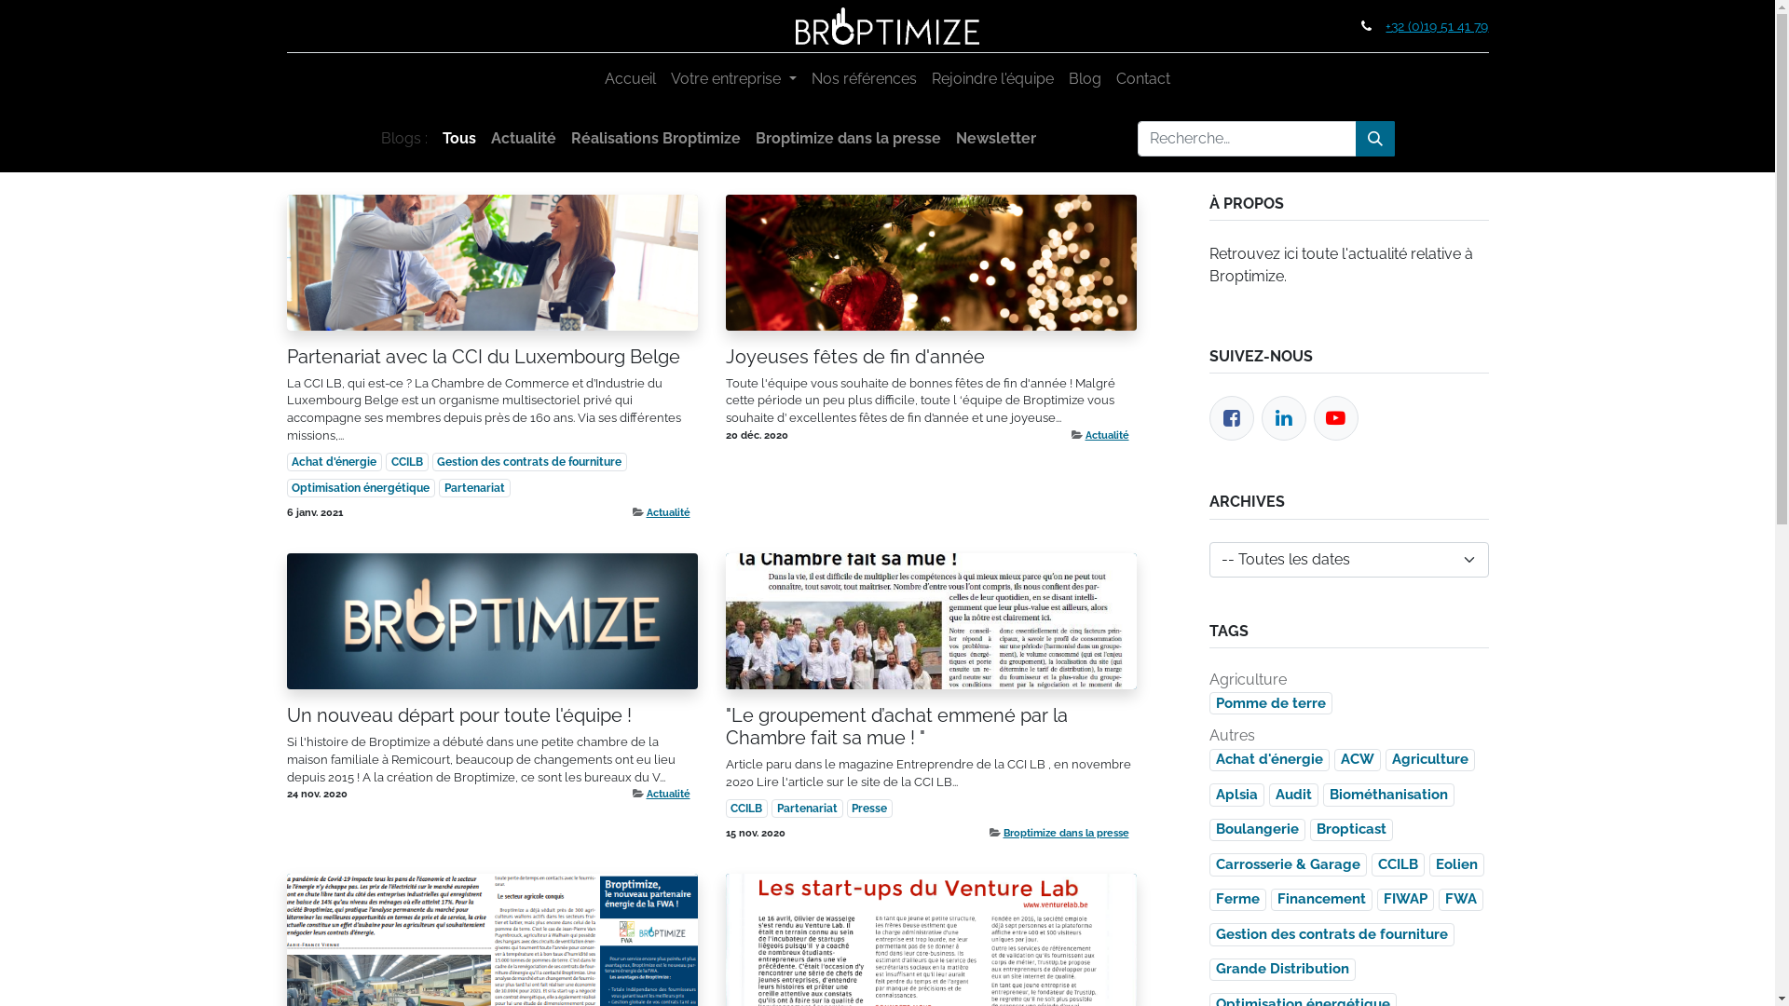 This screenshot has width=1789, height=1006. I want to click on Ferme, so click(1237, 900).